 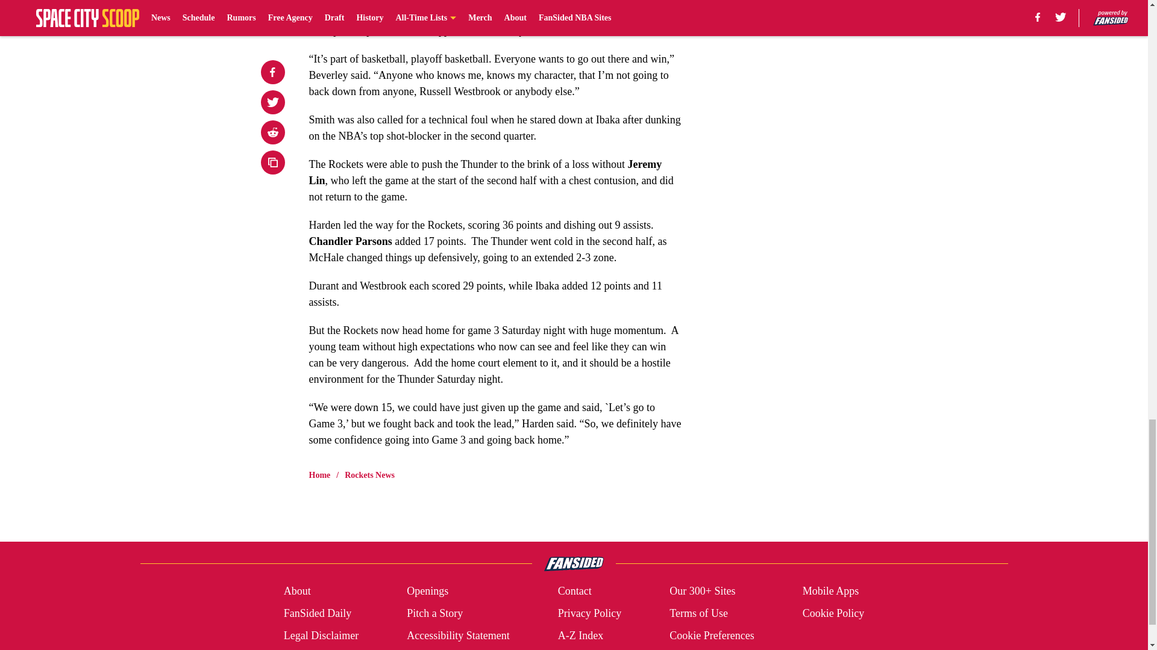 I want to click on Home, so click(x=319, y=475).